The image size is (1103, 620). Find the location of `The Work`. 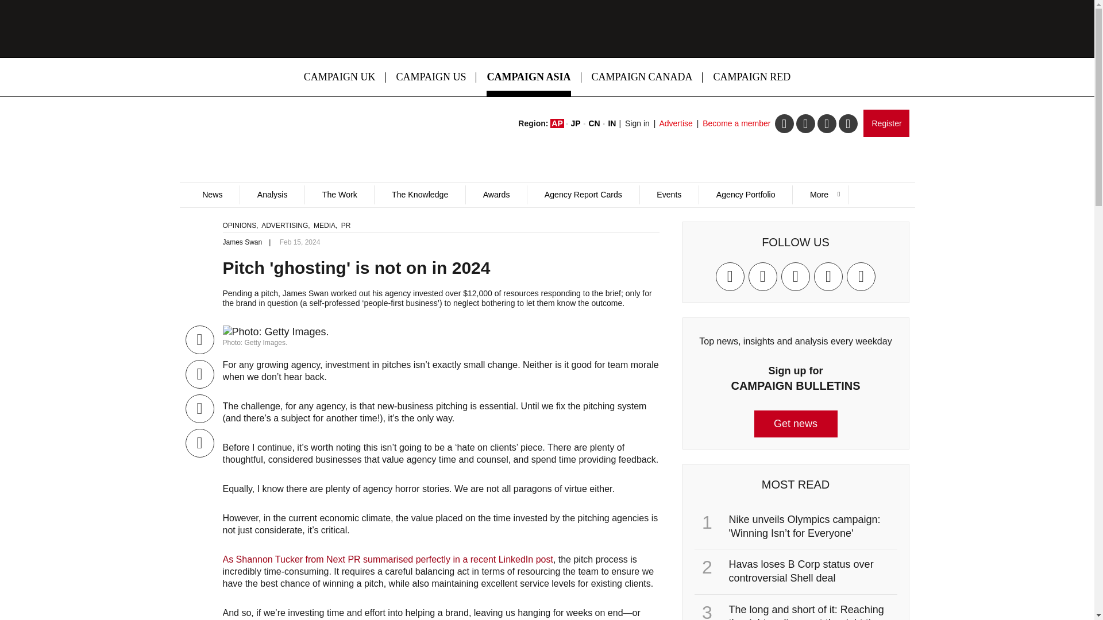

The Work is located at coordinates (339, 195).